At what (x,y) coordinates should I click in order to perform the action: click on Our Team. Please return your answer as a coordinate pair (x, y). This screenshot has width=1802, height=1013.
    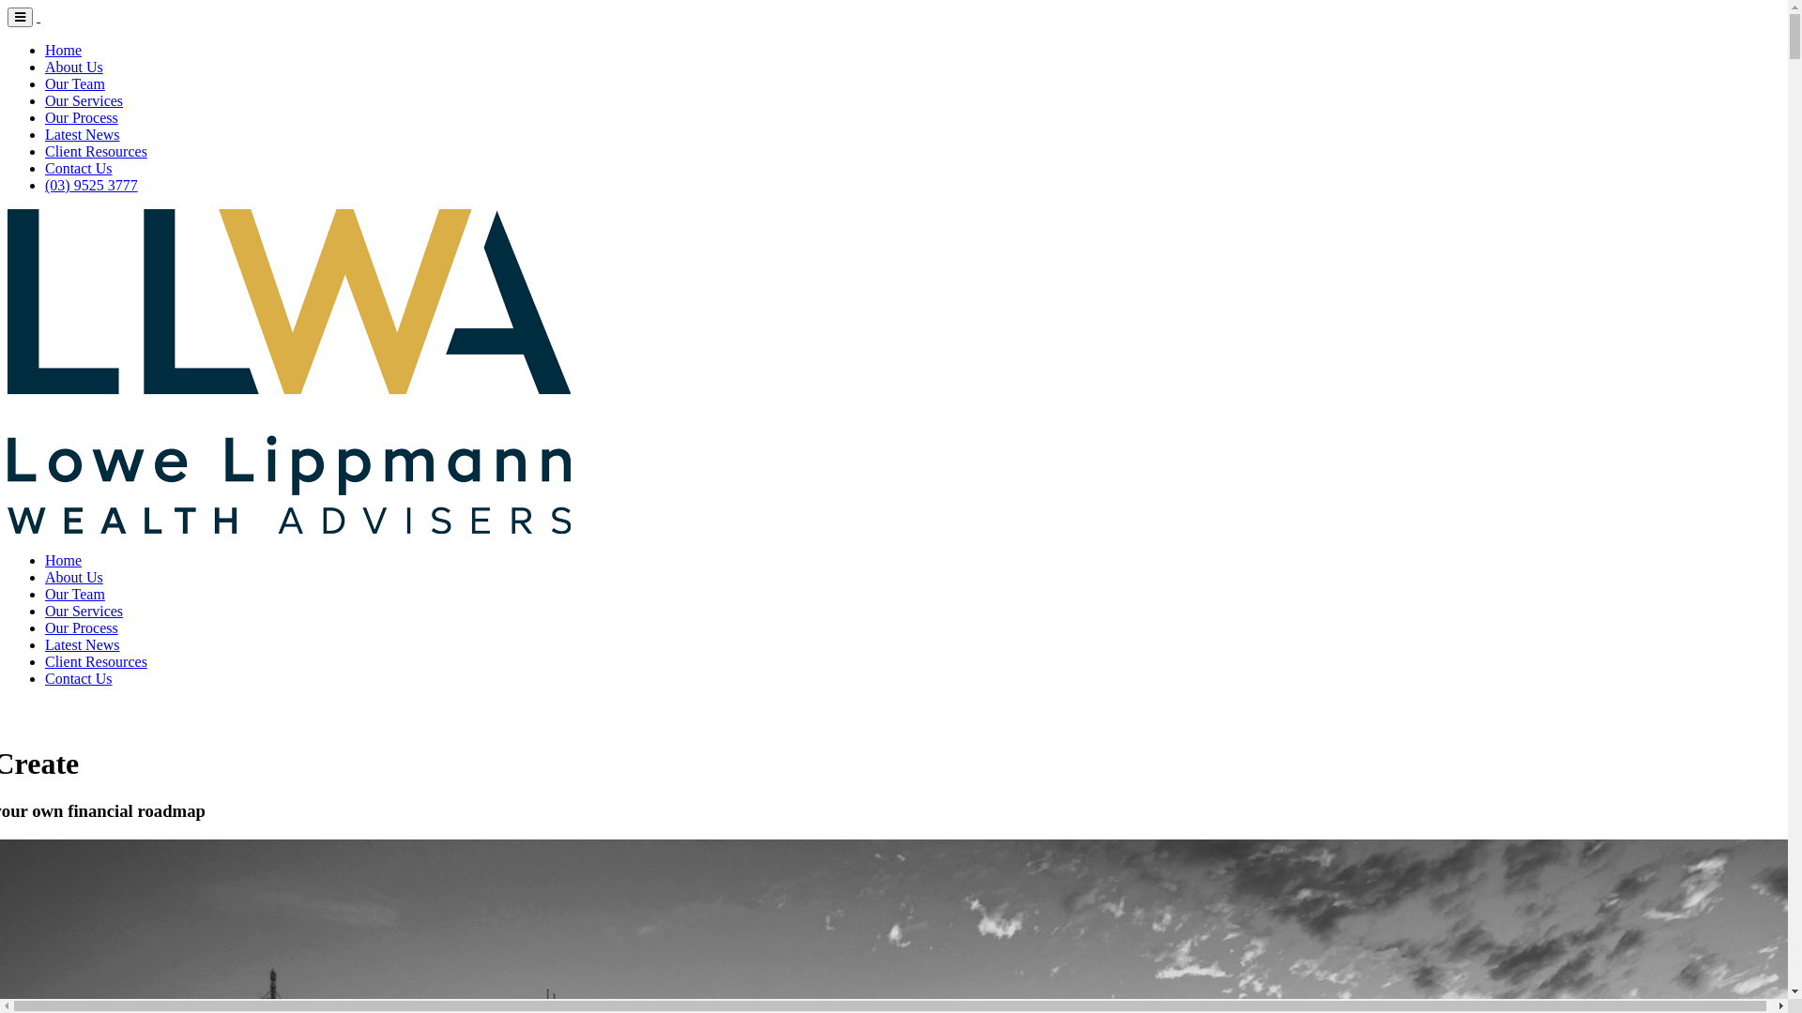
    Looking at the image, I should click on (75, 84).